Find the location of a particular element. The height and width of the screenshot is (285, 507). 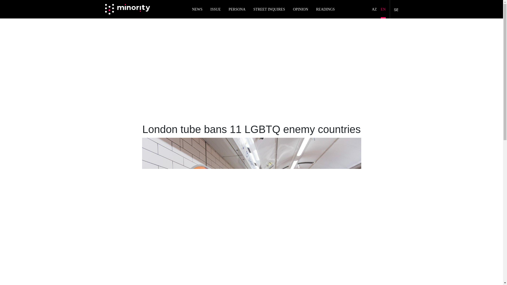

Readings is located at coordinates (325, 9).